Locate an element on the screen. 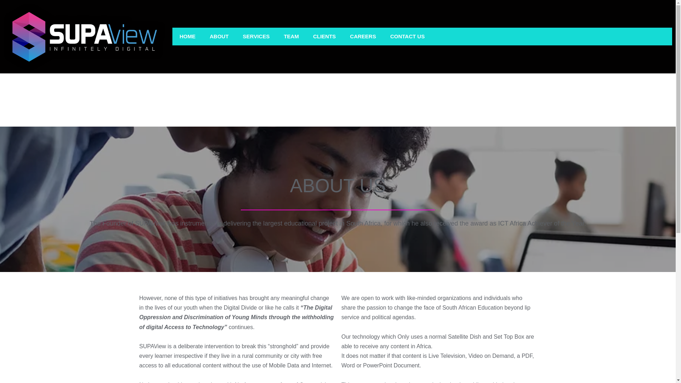 The image size is (681, 383). CONTACT US is located at coordinates (407, 36).